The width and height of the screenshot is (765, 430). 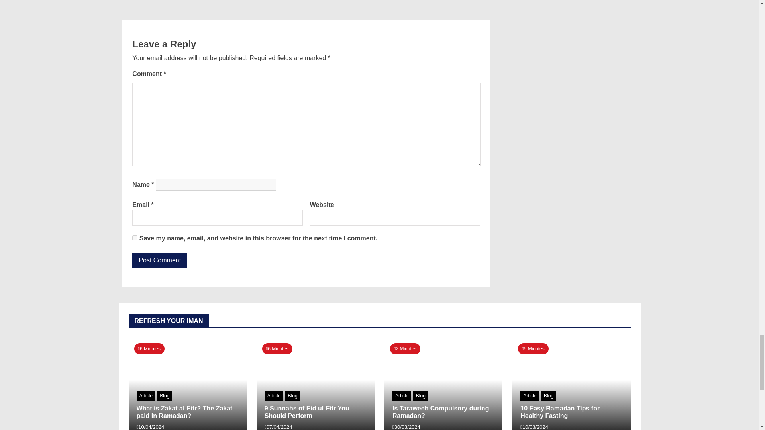 I want to click on yes, so click(x=135, y=237).